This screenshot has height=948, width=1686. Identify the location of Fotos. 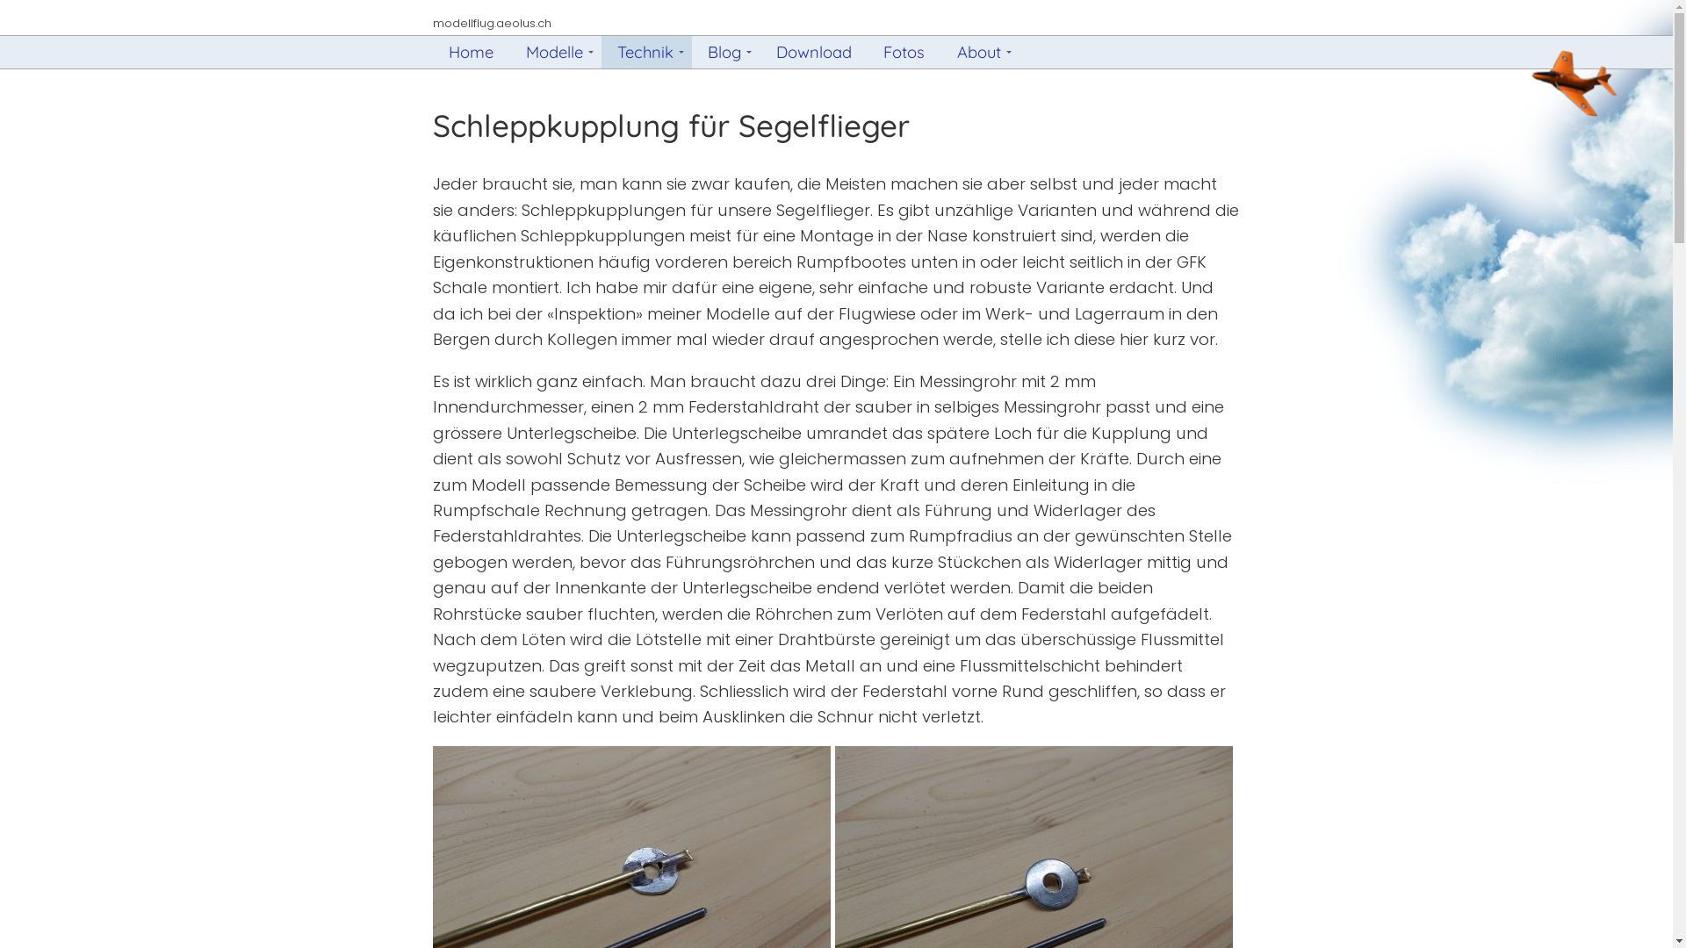
(904, 52).